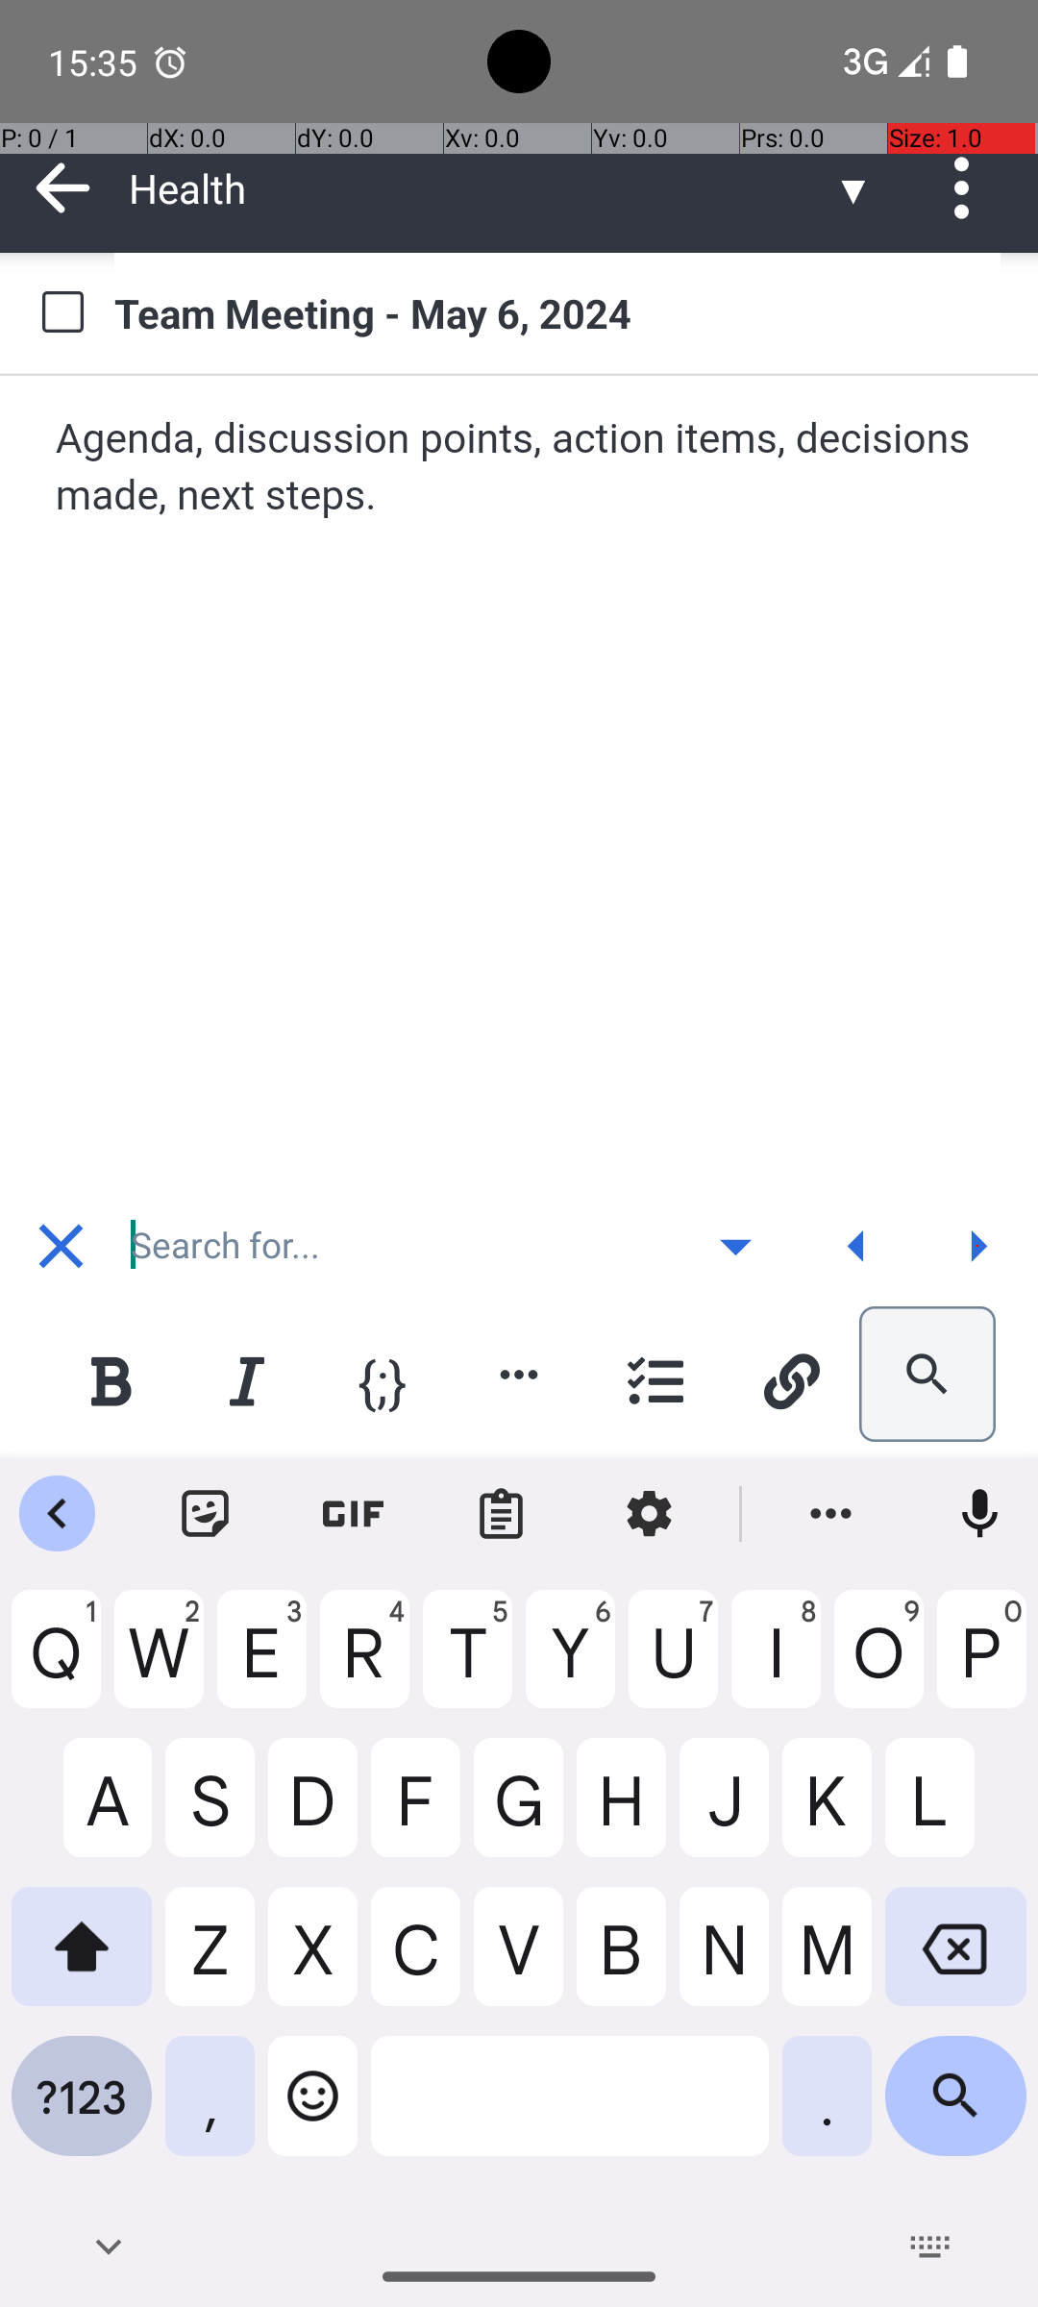  I want to click on 󰅖, so click(62, 1246).